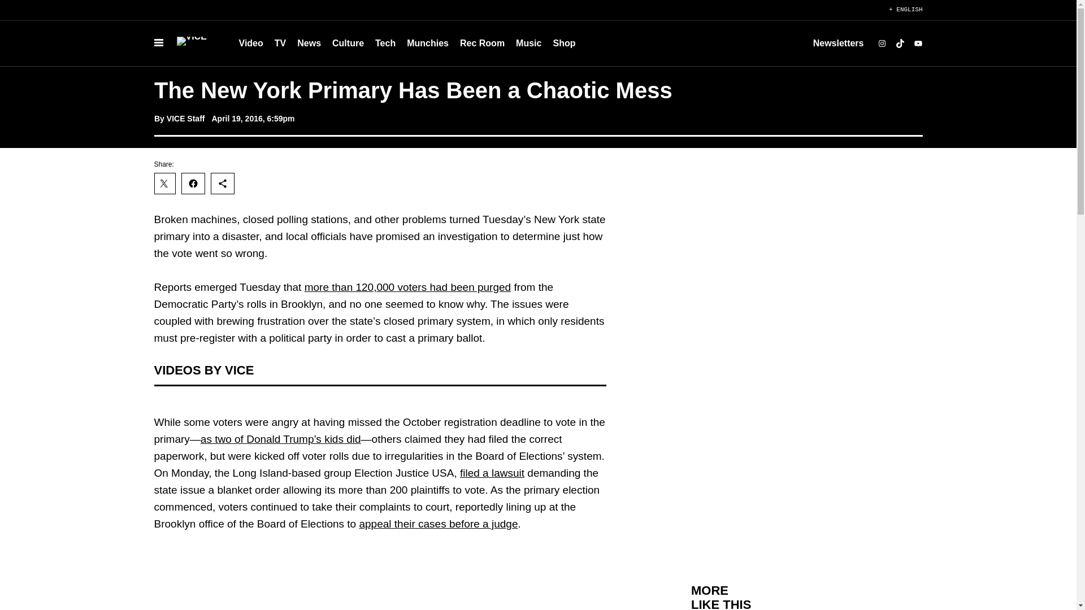 This screenshot has height=610, width=1085. What do you see at coordinates (838, 43) in the screenshot?
I see `Newsletters` at bounding box center [838, 43].